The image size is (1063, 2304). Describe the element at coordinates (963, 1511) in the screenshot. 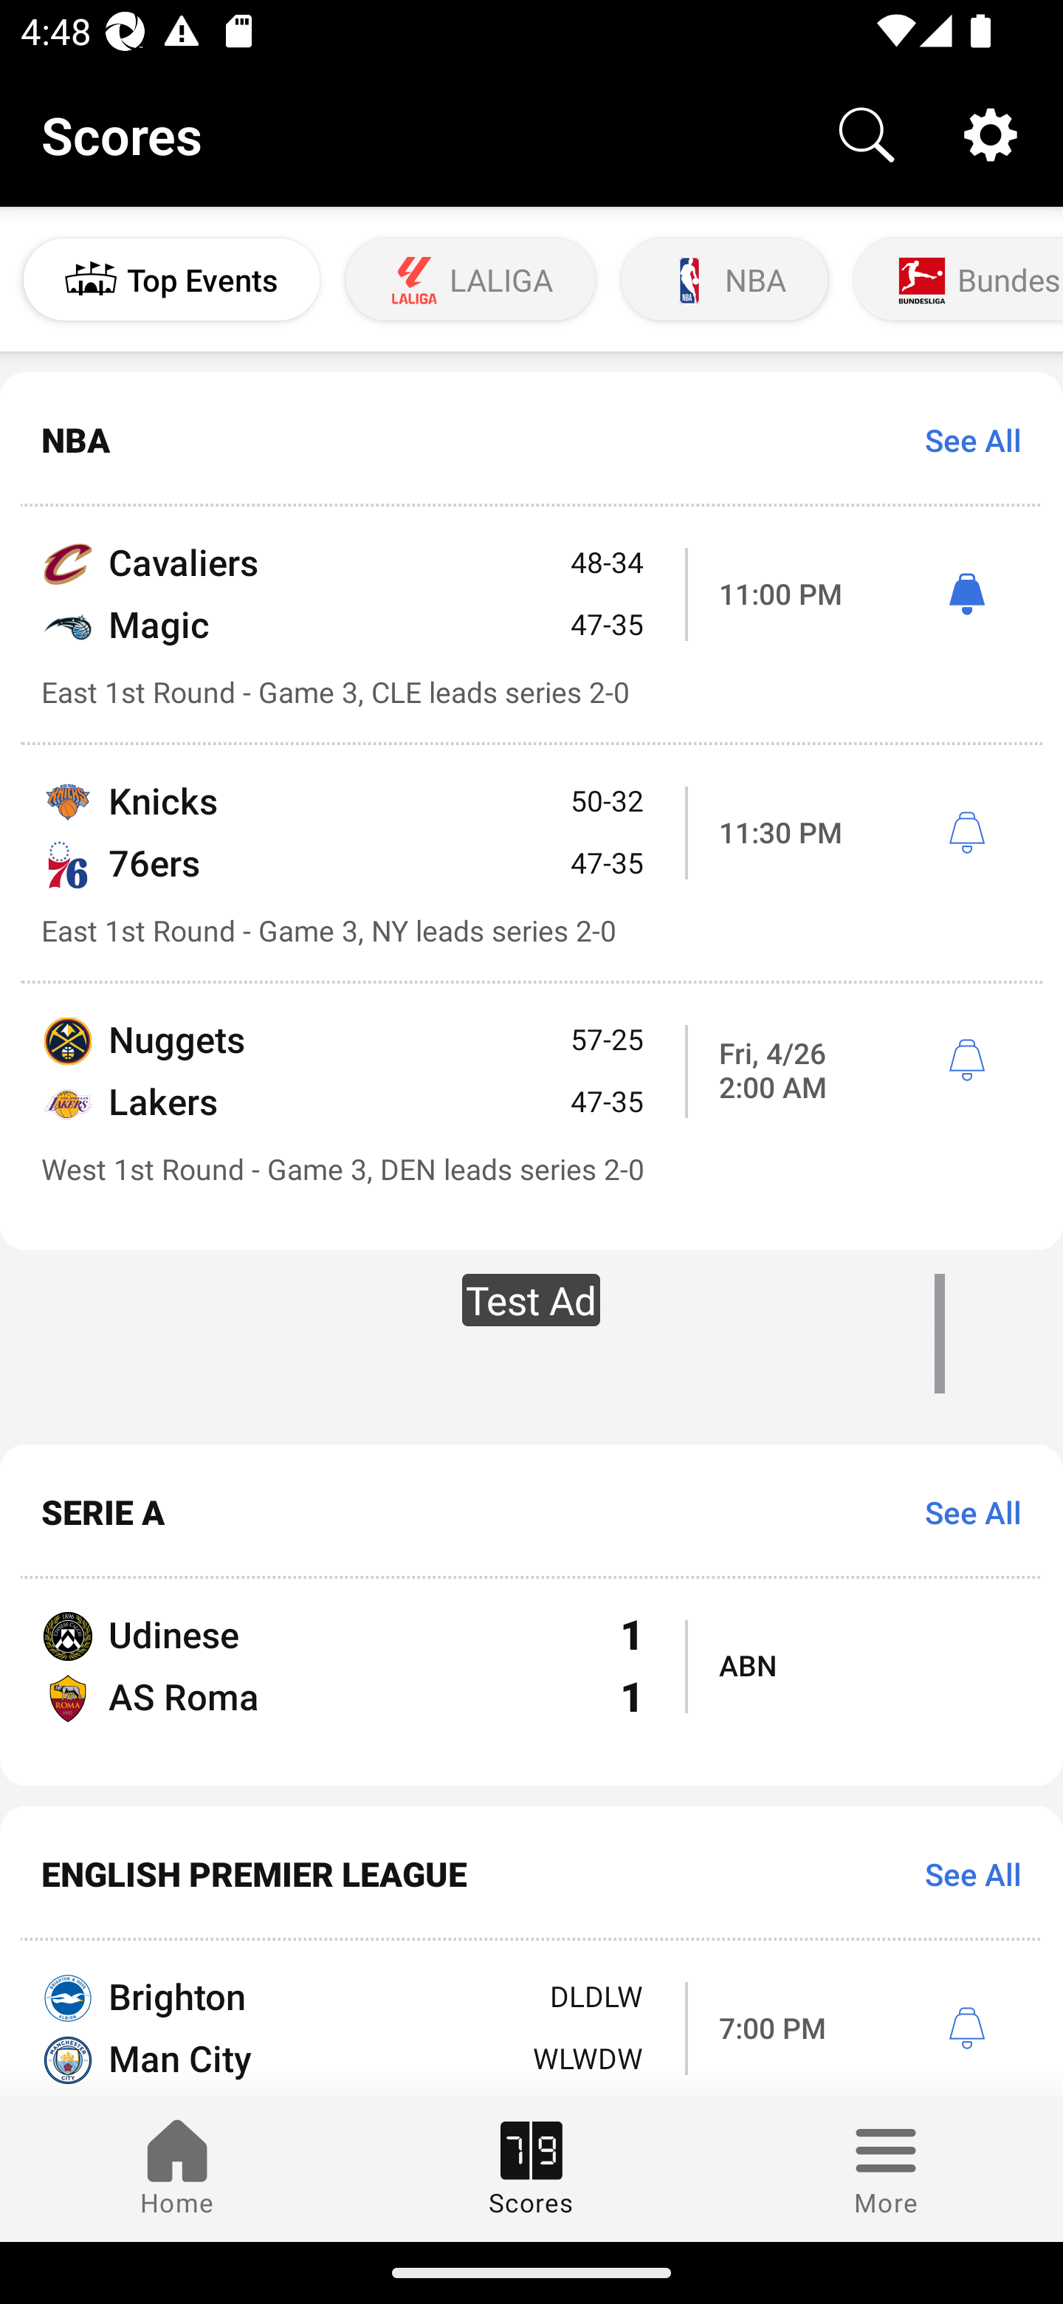

I see `See All` at that location.